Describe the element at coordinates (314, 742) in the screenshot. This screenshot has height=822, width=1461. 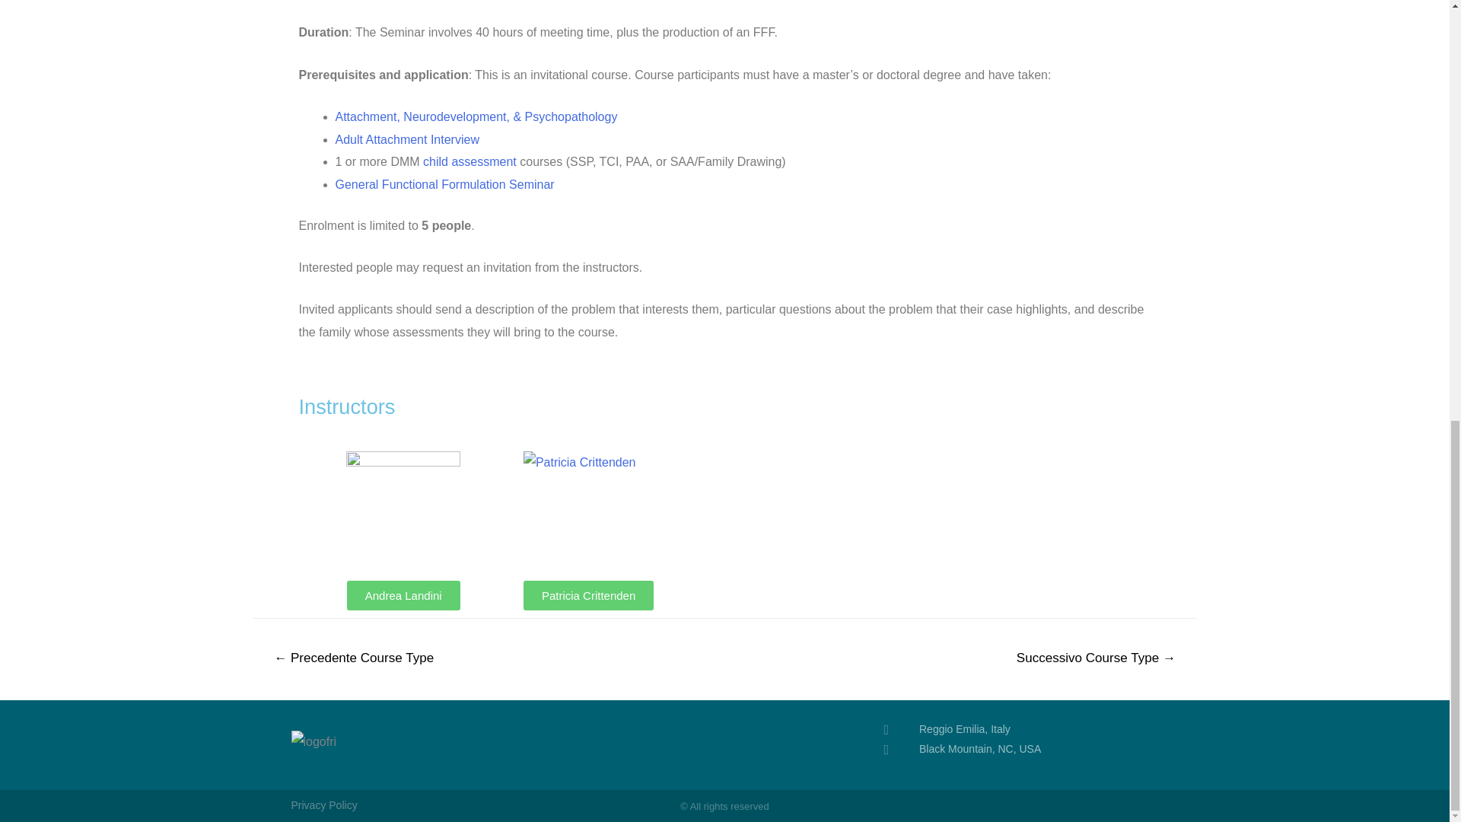
I see `logofri` at that location.